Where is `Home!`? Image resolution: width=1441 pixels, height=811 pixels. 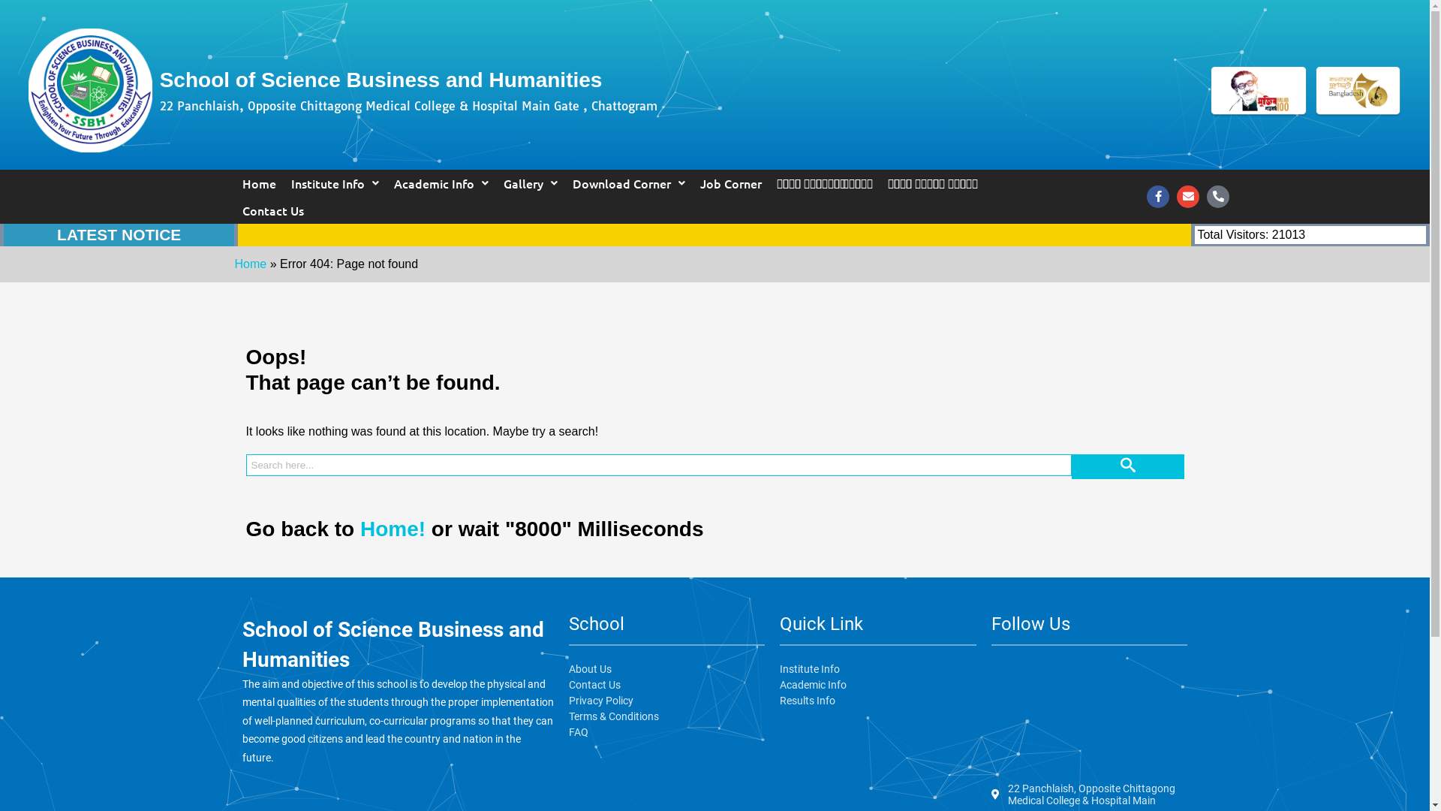 Home! is located at coordinates (393, 529).